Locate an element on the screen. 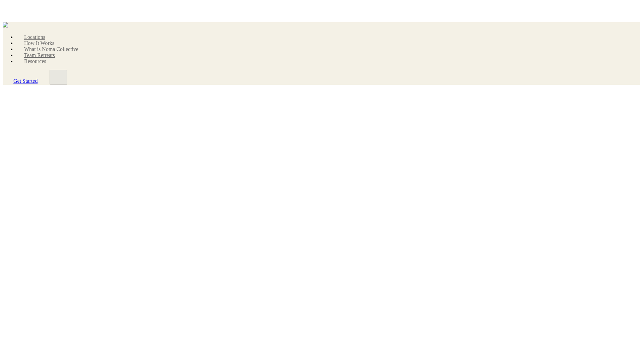 The width and height of the screenshot is (643, 362). What is Noma Collective is located at coordinates (51, 49).